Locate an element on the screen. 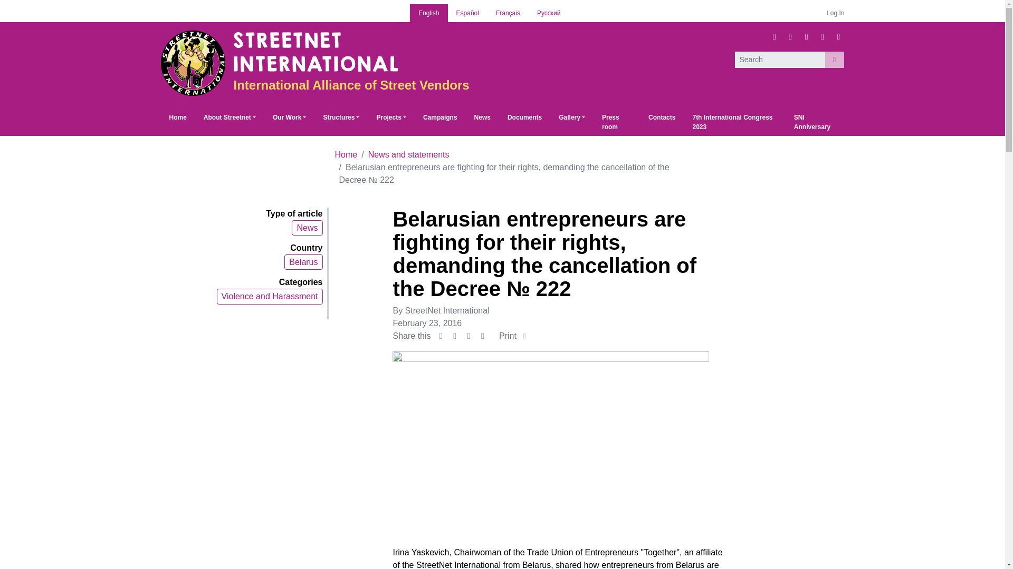 The width and height of the screenshot is (1013, 569). Log In  is located at coordinates (831, 13).